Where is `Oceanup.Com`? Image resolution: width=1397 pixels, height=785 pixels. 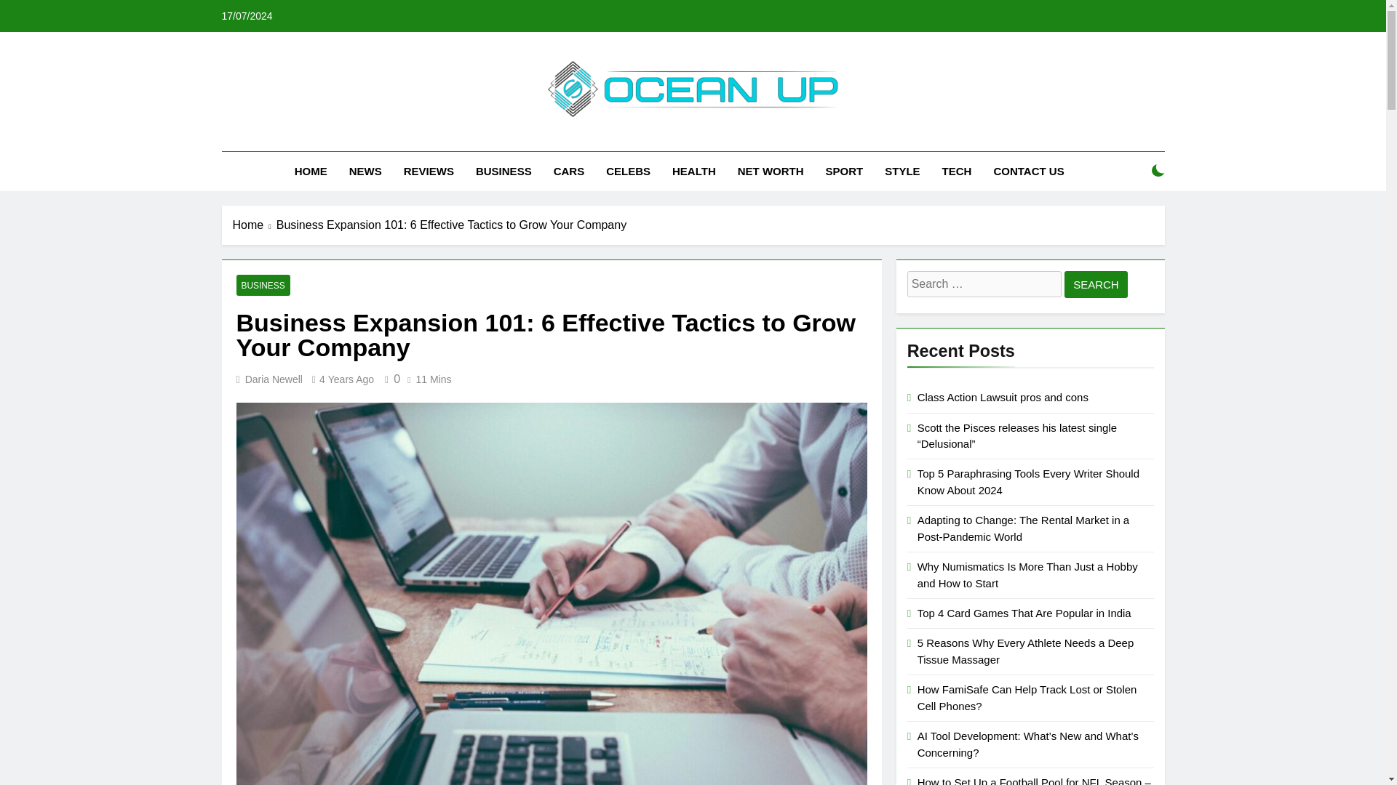
Oceanup.Com is located at coordinates (562, 138).